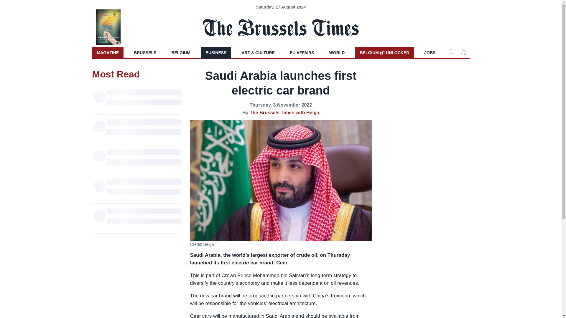 This screenshot has height=318, width=566. What do you see at coordinates (302, 52) in the screenshot?
I see `The Brussels Times with Belga` at bounding box center [302, 52].